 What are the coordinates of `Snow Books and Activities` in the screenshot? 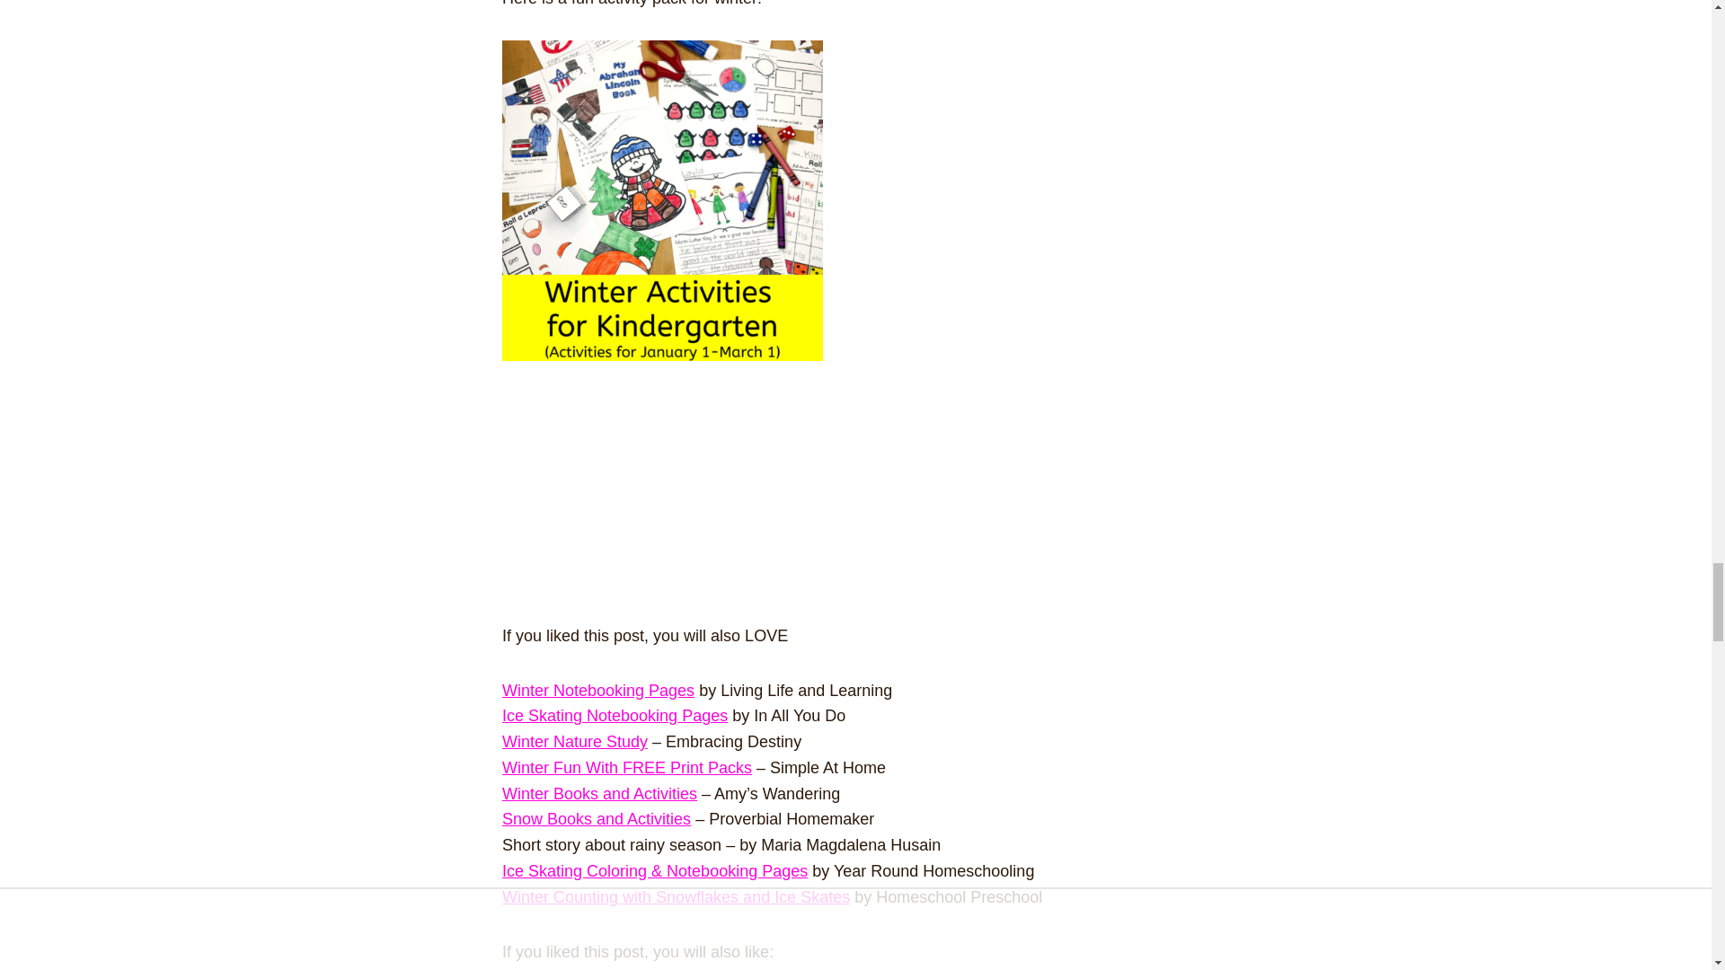 It's located at (597, 819).